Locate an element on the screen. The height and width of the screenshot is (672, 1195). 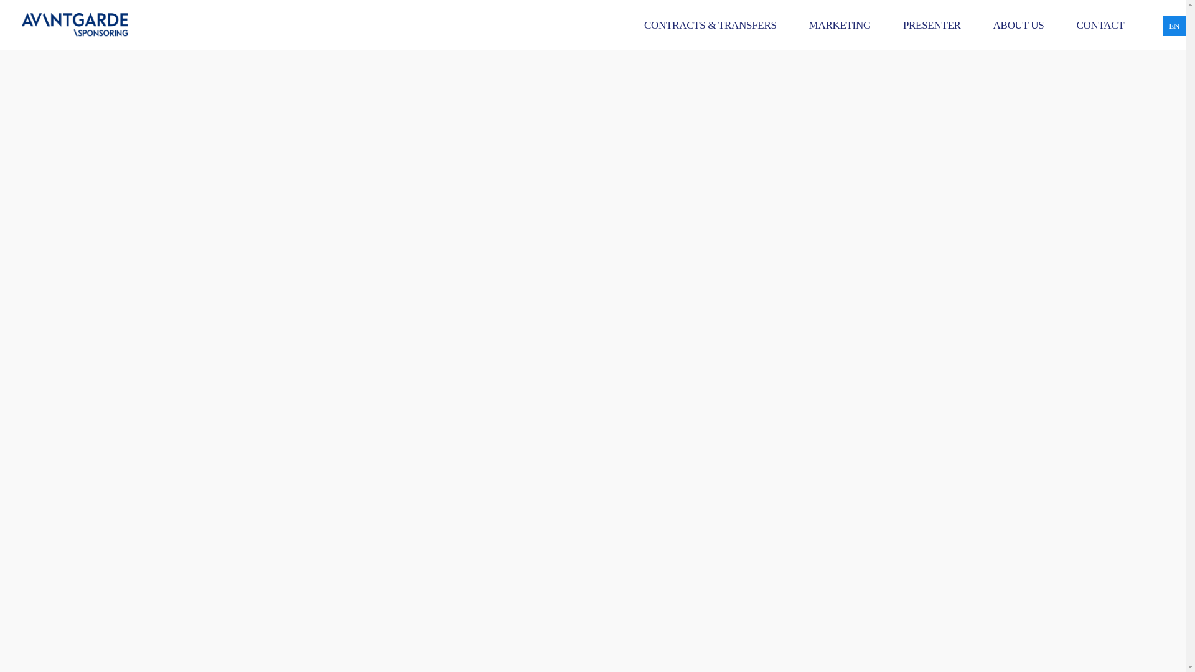
IMPRINT is located at coordinates (105, 327).